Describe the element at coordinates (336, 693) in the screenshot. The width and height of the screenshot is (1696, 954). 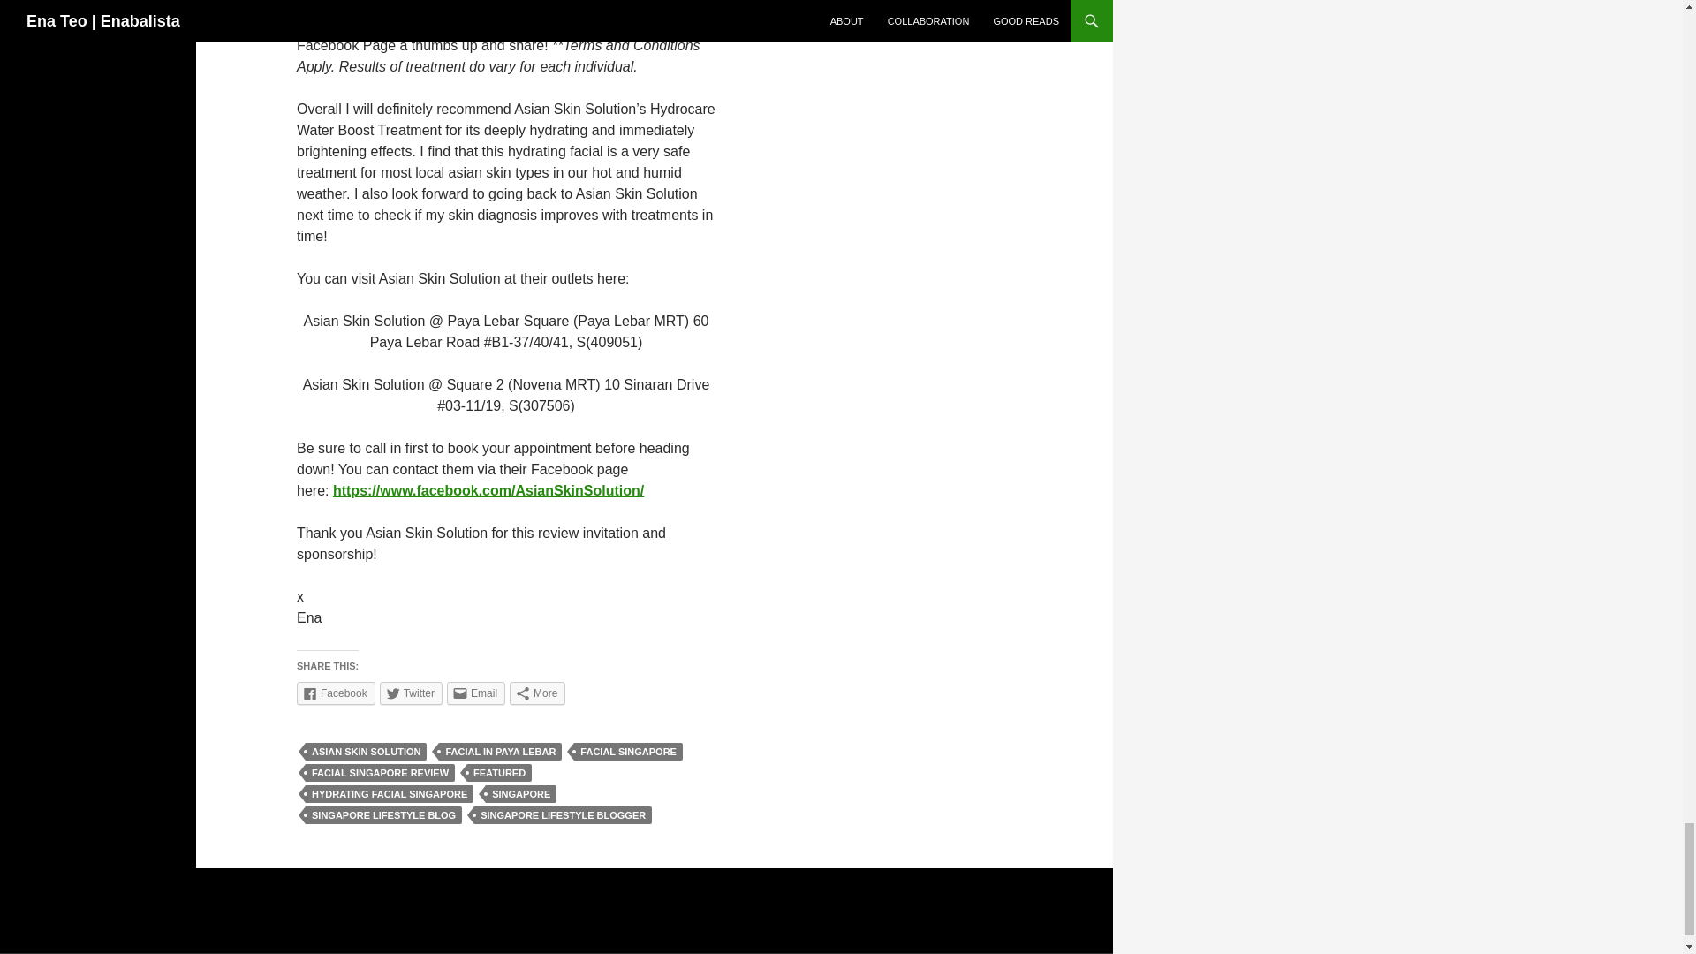
I see `Click to share on Facebook` at that location.